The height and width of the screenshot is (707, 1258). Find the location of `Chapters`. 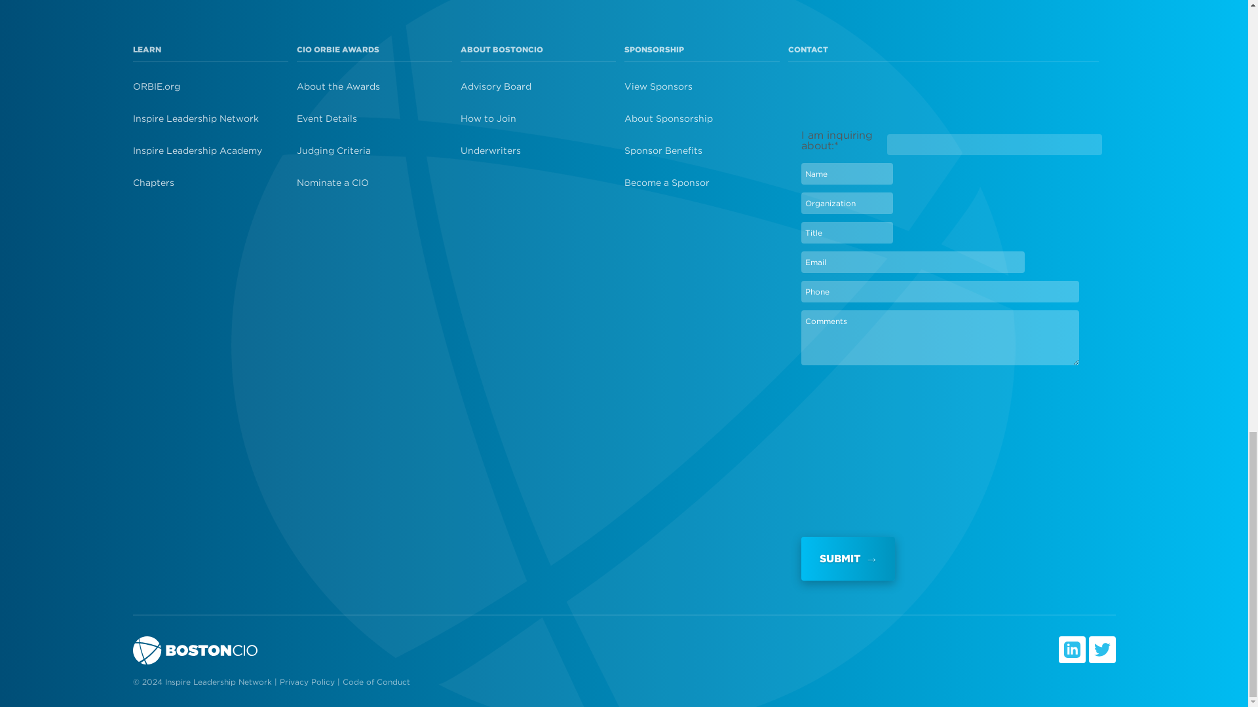

Chapters is located at coordinates (214, 182).